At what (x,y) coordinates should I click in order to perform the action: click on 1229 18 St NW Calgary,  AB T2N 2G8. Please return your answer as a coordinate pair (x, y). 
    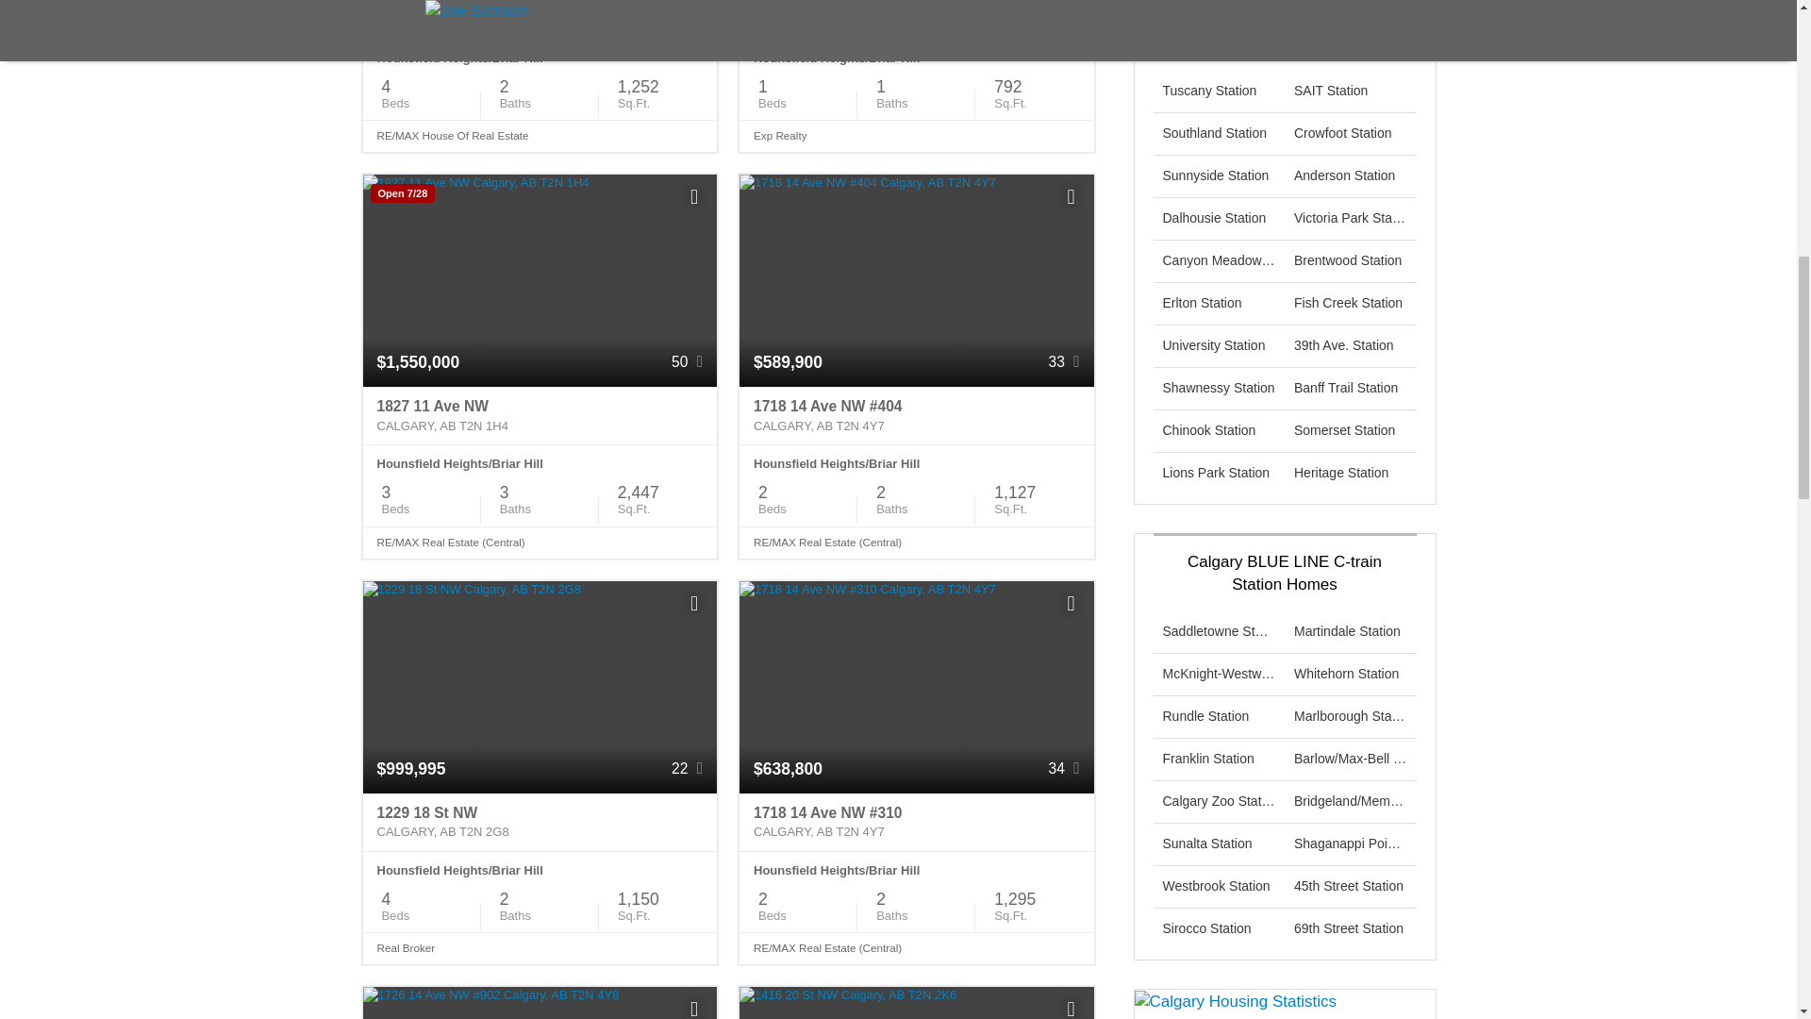
    Looking at the image, I should click on (540, 823).